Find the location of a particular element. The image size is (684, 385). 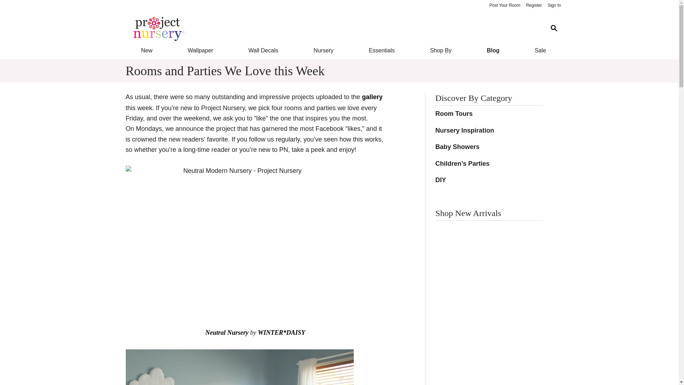

Wall Decals is located at coordinates (264, 51).